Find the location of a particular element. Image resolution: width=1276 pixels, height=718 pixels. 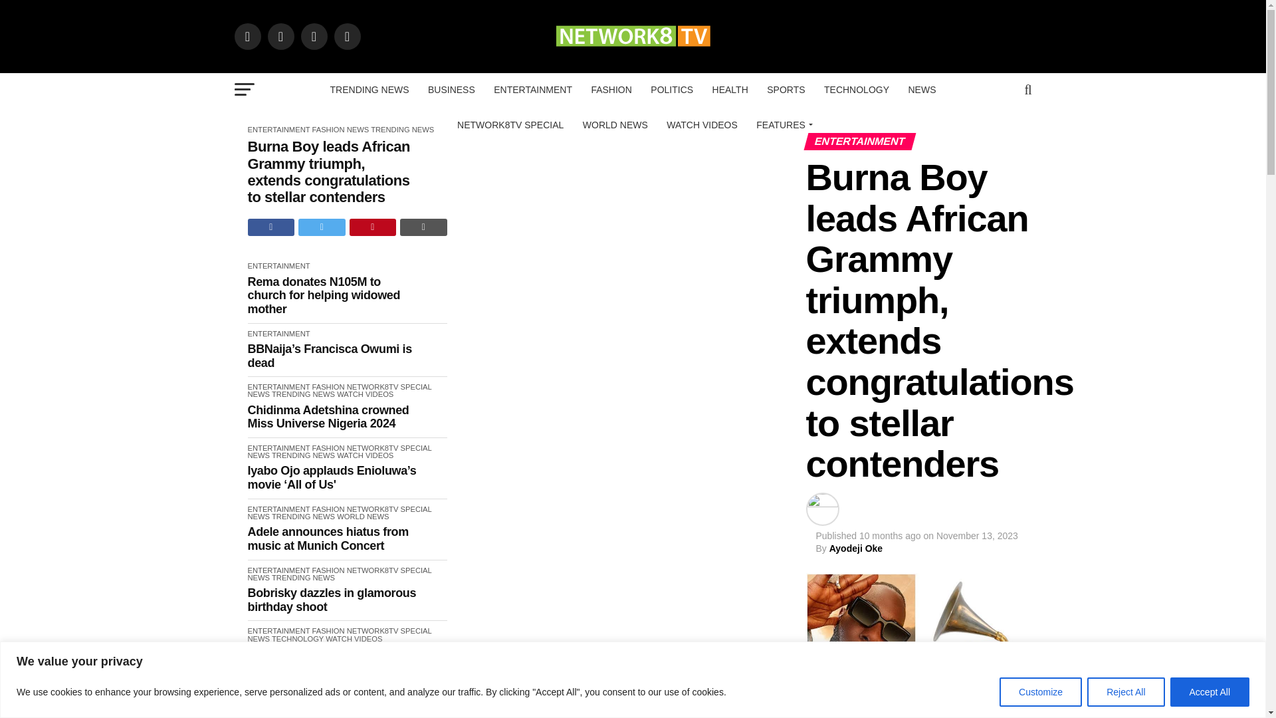

Accept All is located at coordinates (1210, 691).